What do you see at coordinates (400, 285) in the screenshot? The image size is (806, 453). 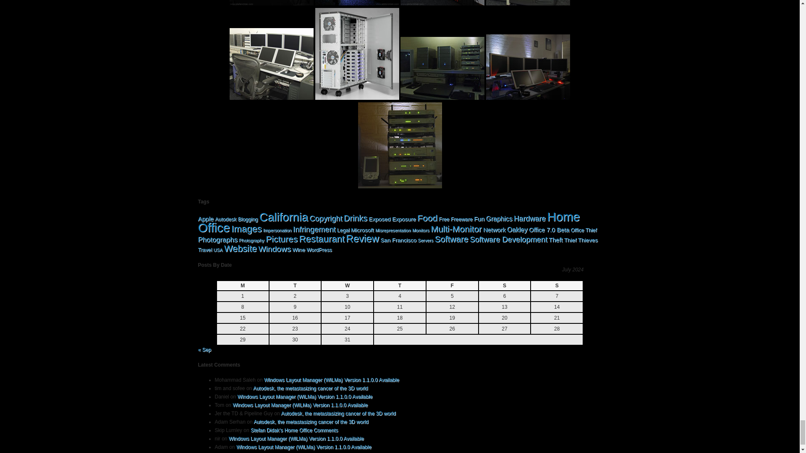 I see `Thursday` at bounding box center [400, 285].